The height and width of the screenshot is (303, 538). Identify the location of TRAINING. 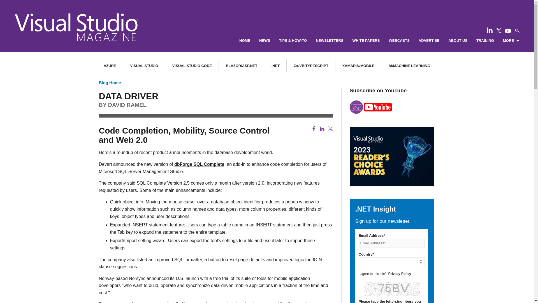
(485, 41).